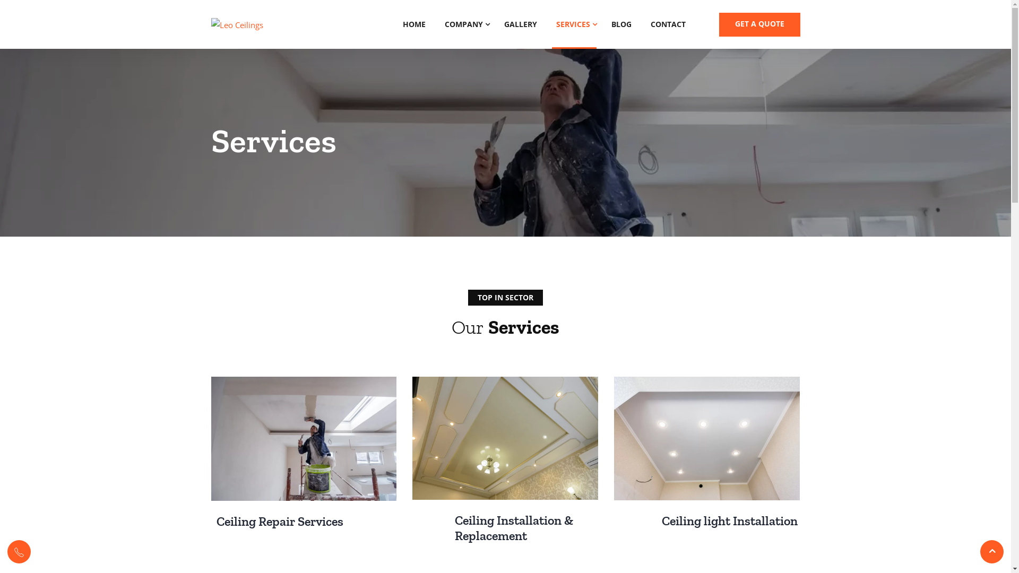  I want to click on SERVICES, so click(574, 24).